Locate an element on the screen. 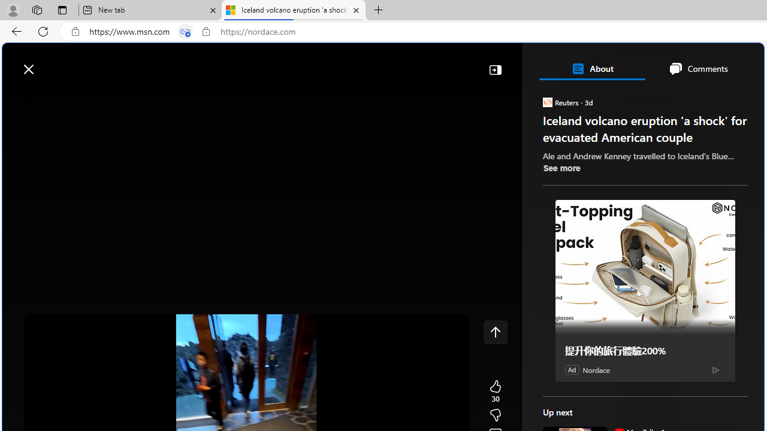  About is located at coordinates (591, 68).